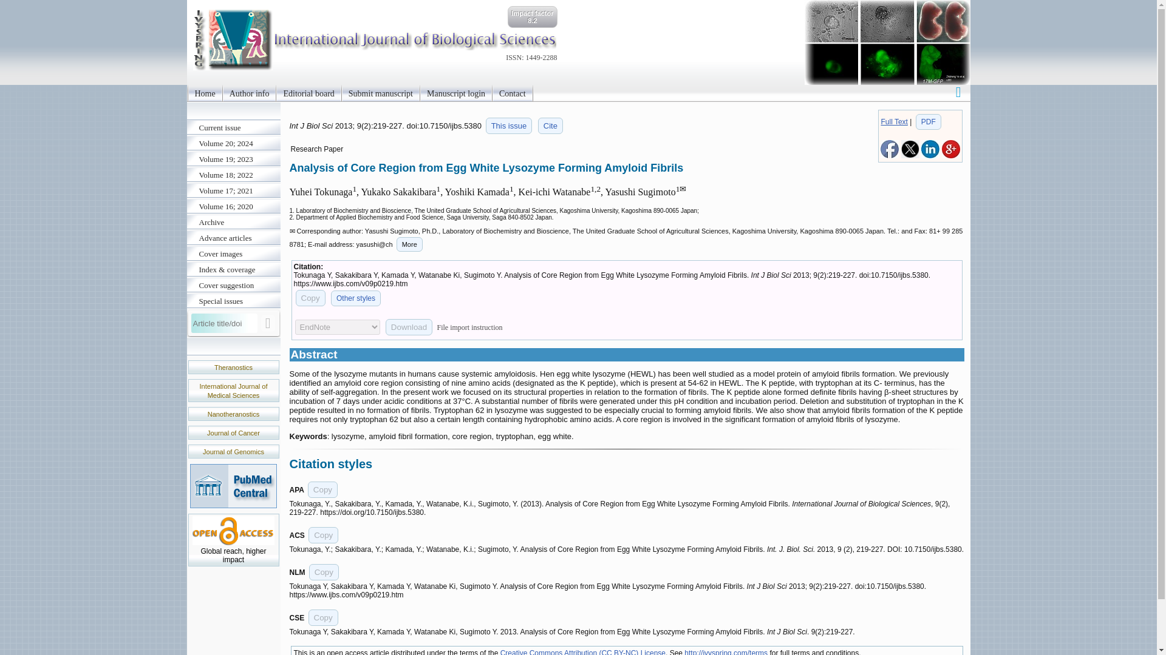  I want to click on This issue, so click(509, 126).